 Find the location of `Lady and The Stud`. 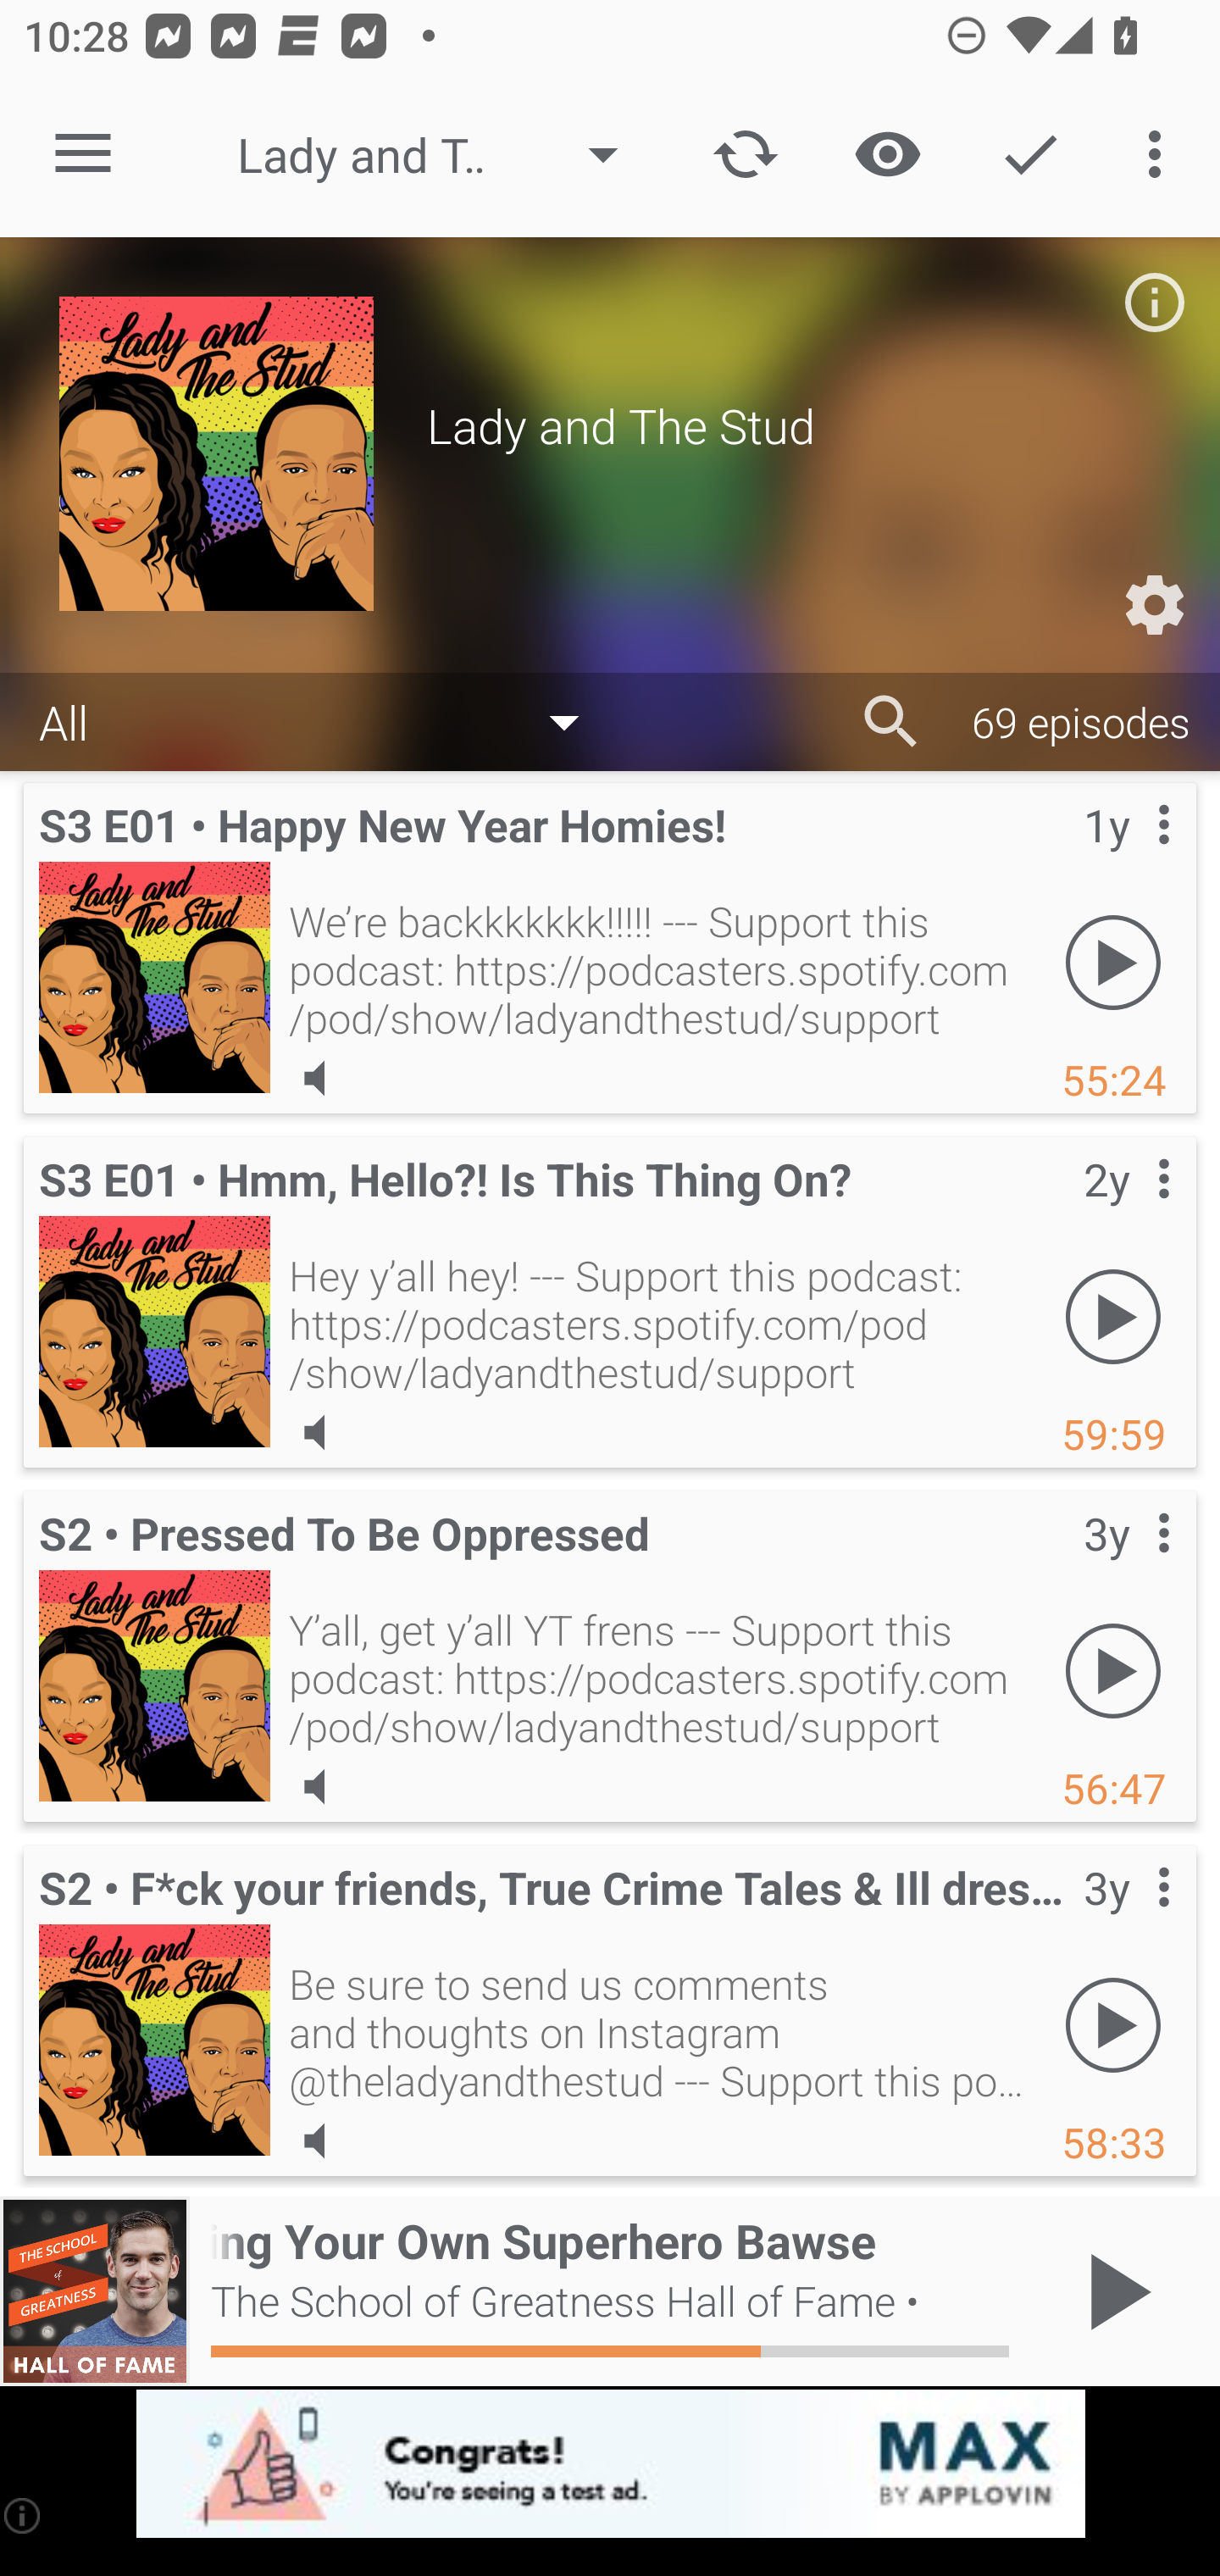

Lady and The Stud is located at coordinates (444, 154).